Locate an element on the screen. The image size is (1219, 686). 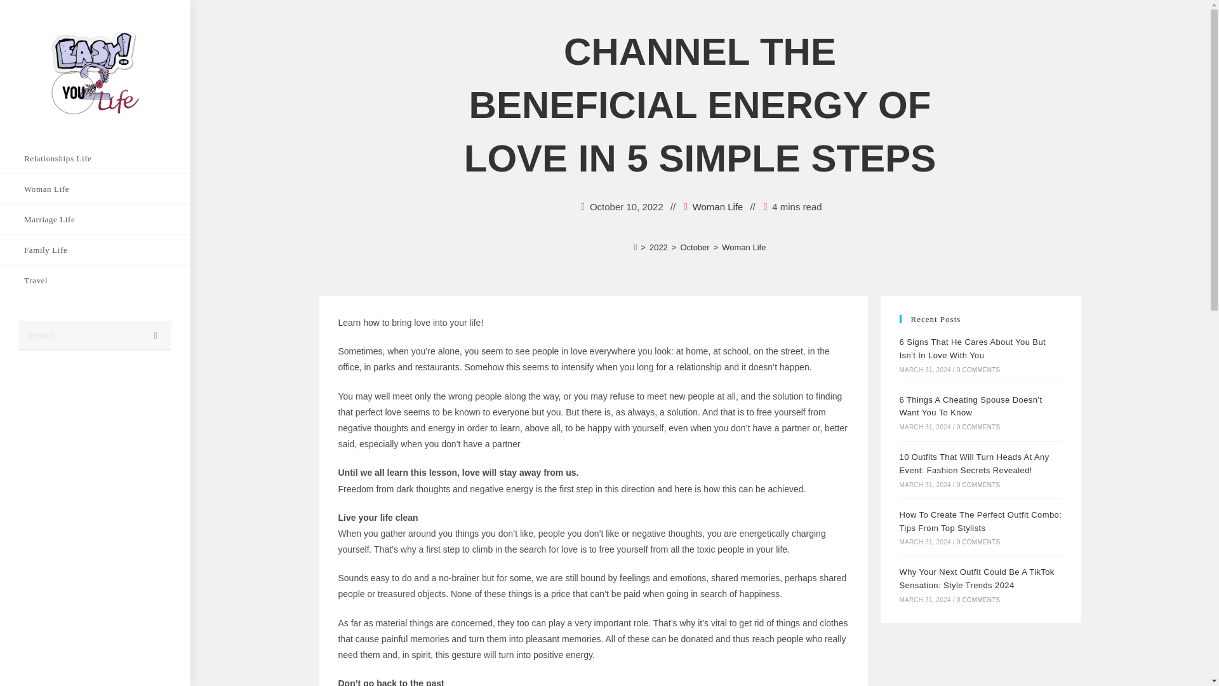
Travel is located at coordinates (95, 280).